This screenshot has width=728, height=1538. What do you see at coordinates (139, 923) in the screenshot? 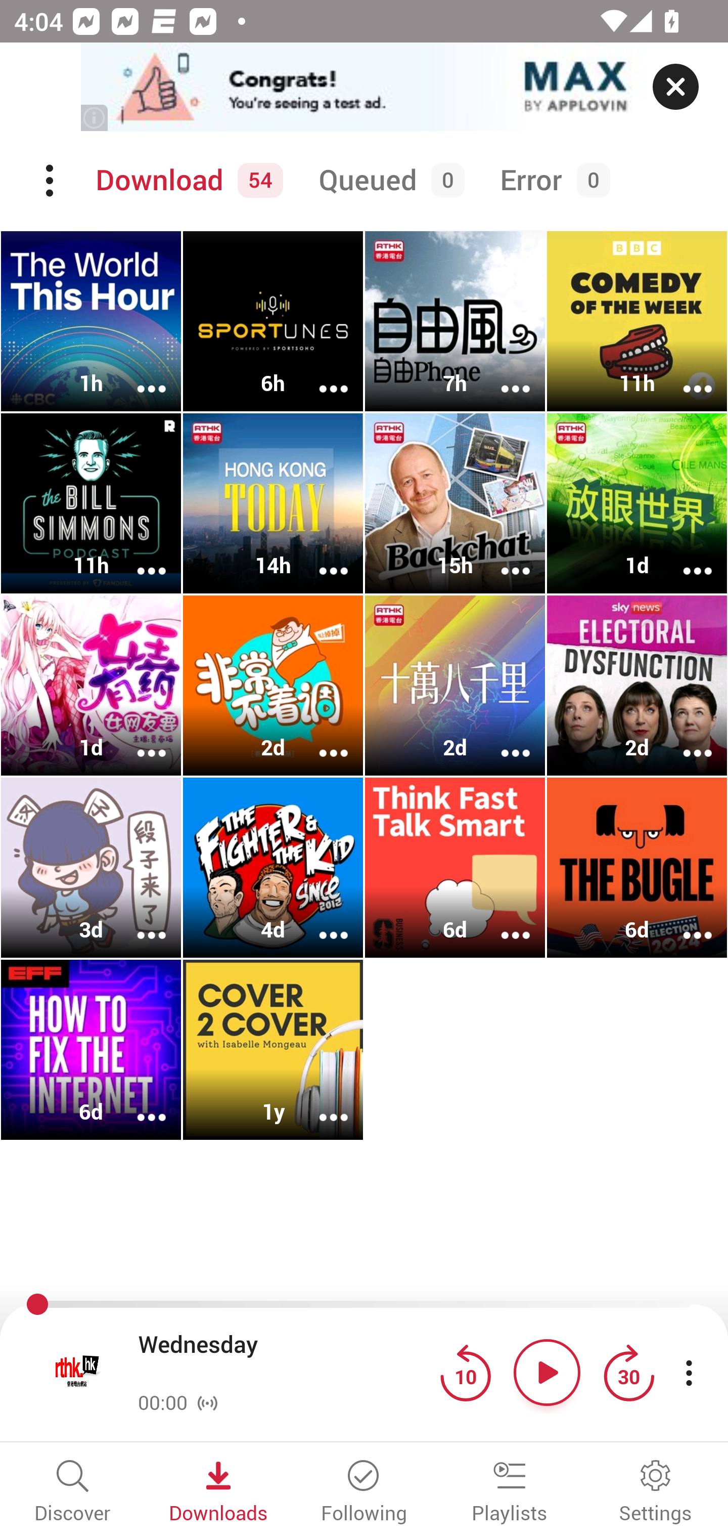
I see `More options` at bounding box center [139, 923].